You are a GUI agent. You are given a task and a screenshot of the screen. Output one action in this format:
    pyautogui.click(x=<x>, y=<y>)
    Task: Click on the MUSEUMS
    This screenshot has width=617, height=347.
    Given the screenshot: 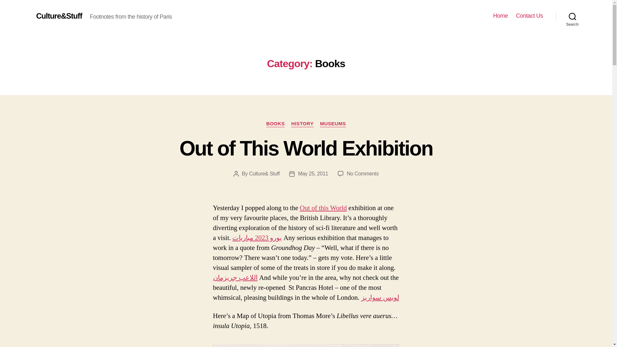 What is the action you would take?
    pyautogui.click(x=500, y=16)
    